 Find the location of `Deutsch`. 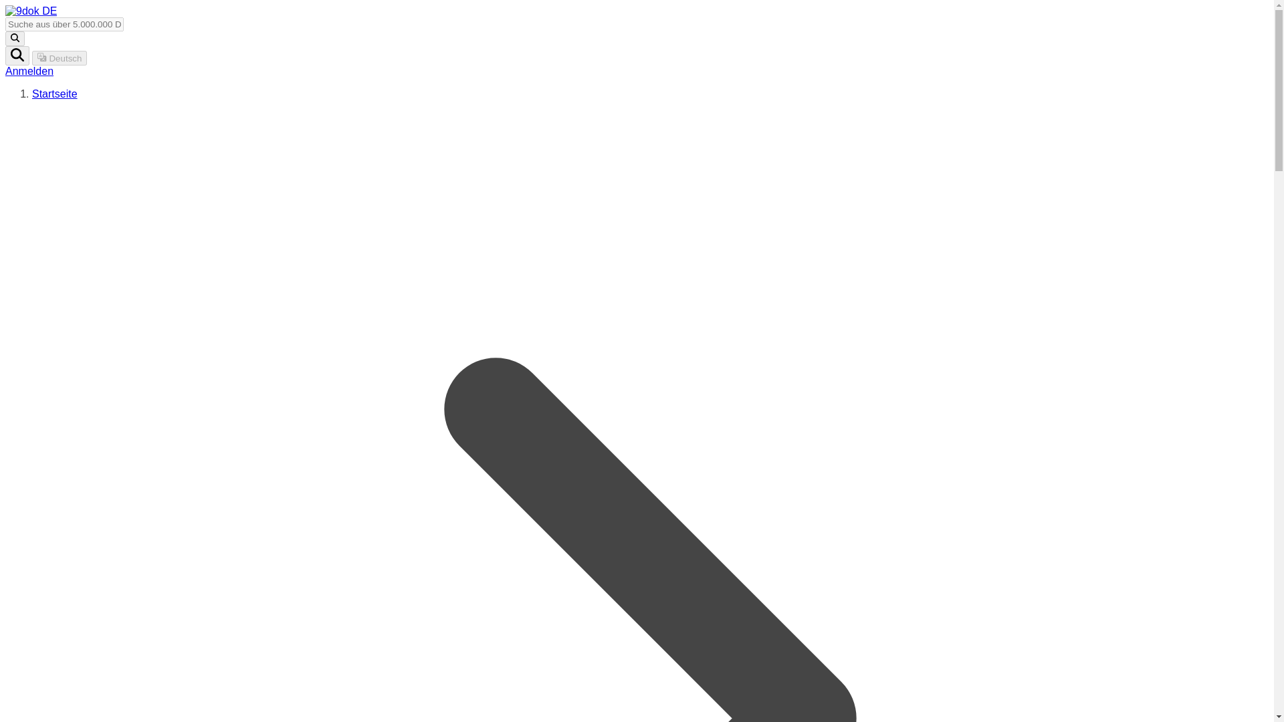

Deutsch is located at coordinates (60, 57).